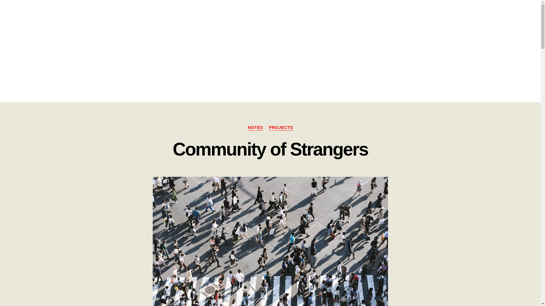  I want to click on Adventures, so click(384, 11).